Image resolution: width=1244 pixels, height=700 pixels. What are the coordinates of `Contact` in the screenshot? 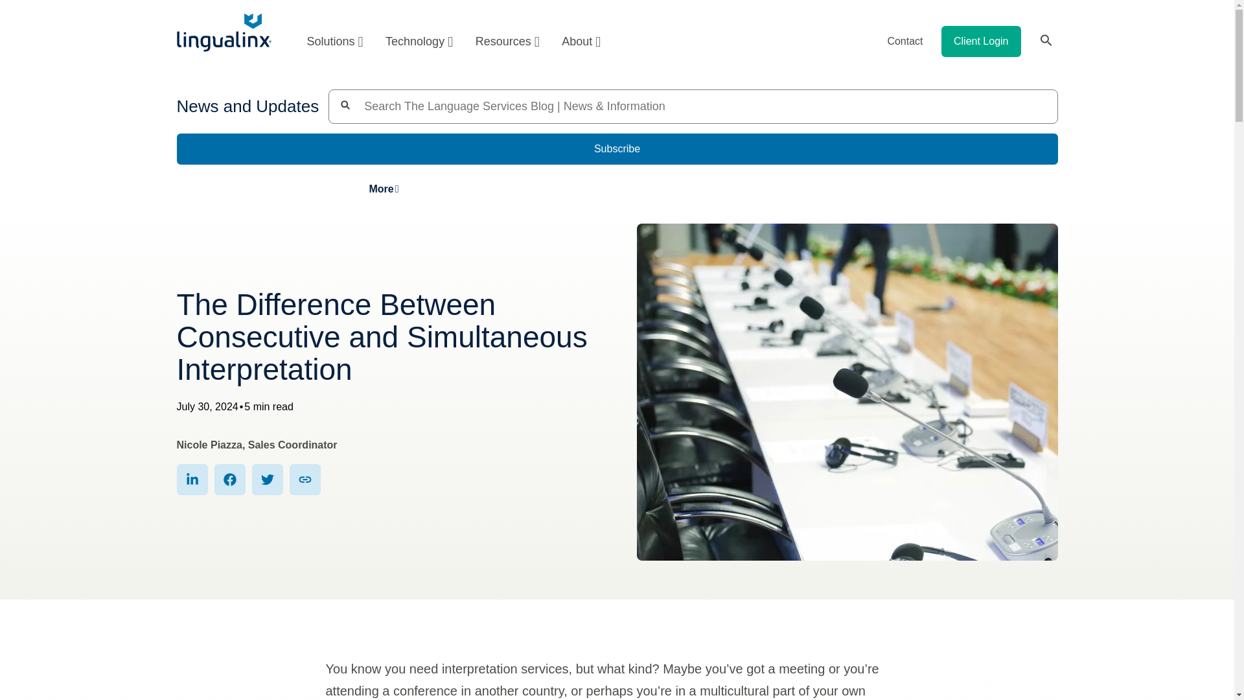 It's located at (904, 41).